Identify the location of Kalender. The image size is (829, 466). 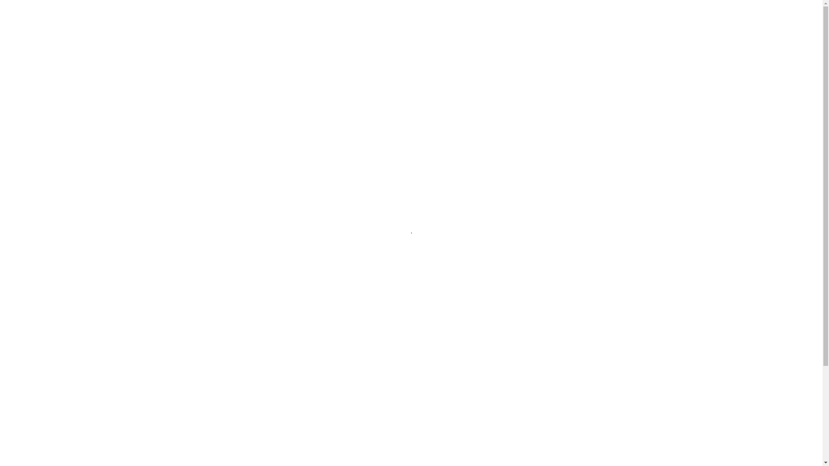
(477, 19).